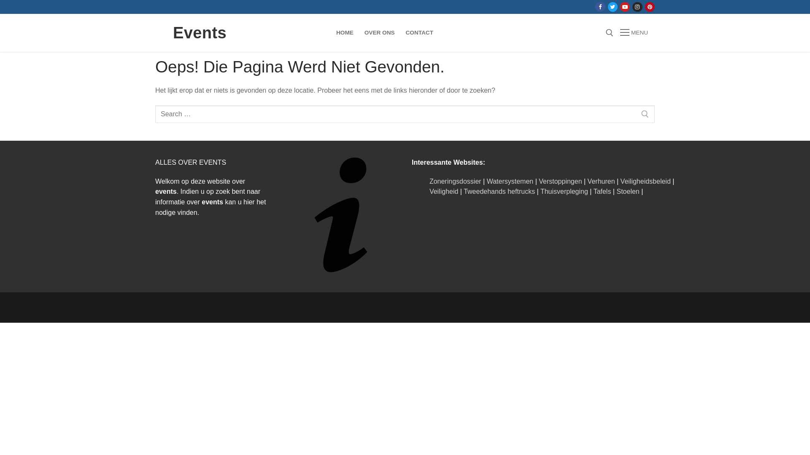 The height and width of the screenshot is (455, 810). What do you see at coordinates (510, 181) in the screenshot?
I see `Watersystemen` at bounding box center [510, 181].